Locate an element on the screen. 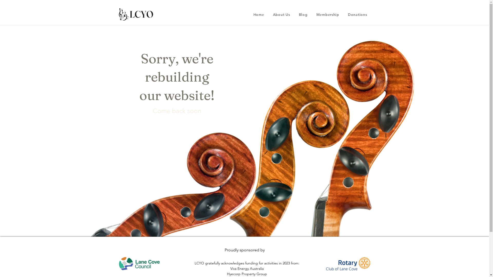  Blog is located at coordinates (303, 15).